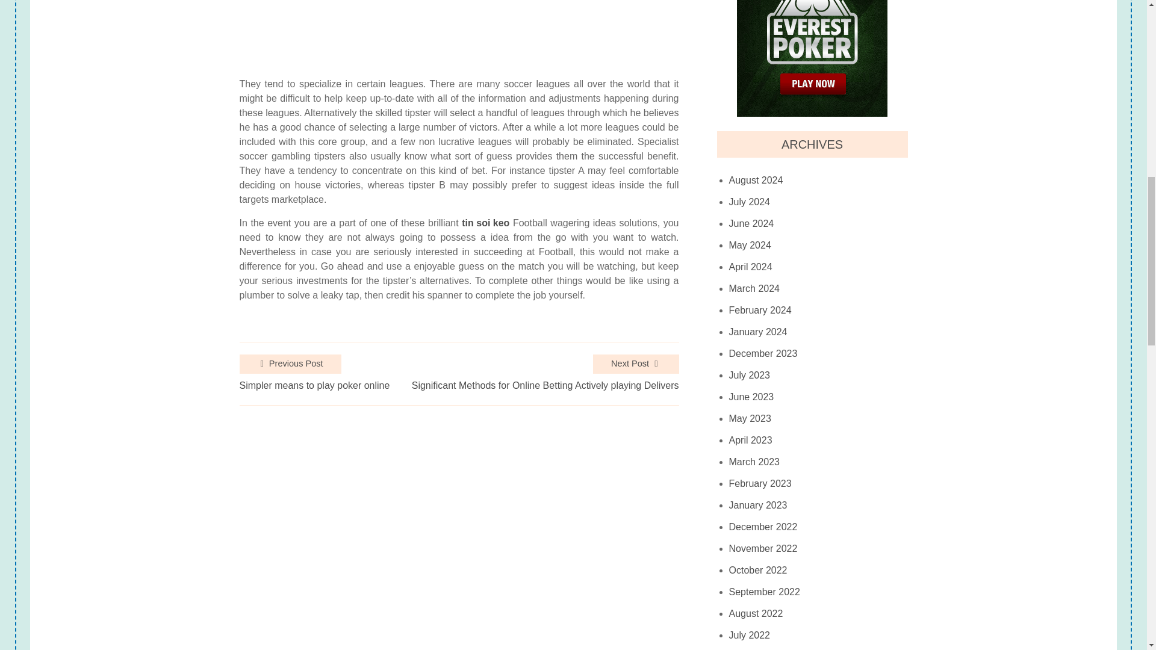  What do you see at coordinates (750, 419) in the screenshot?
I see `May 2023` at bounding box center [750, 419].